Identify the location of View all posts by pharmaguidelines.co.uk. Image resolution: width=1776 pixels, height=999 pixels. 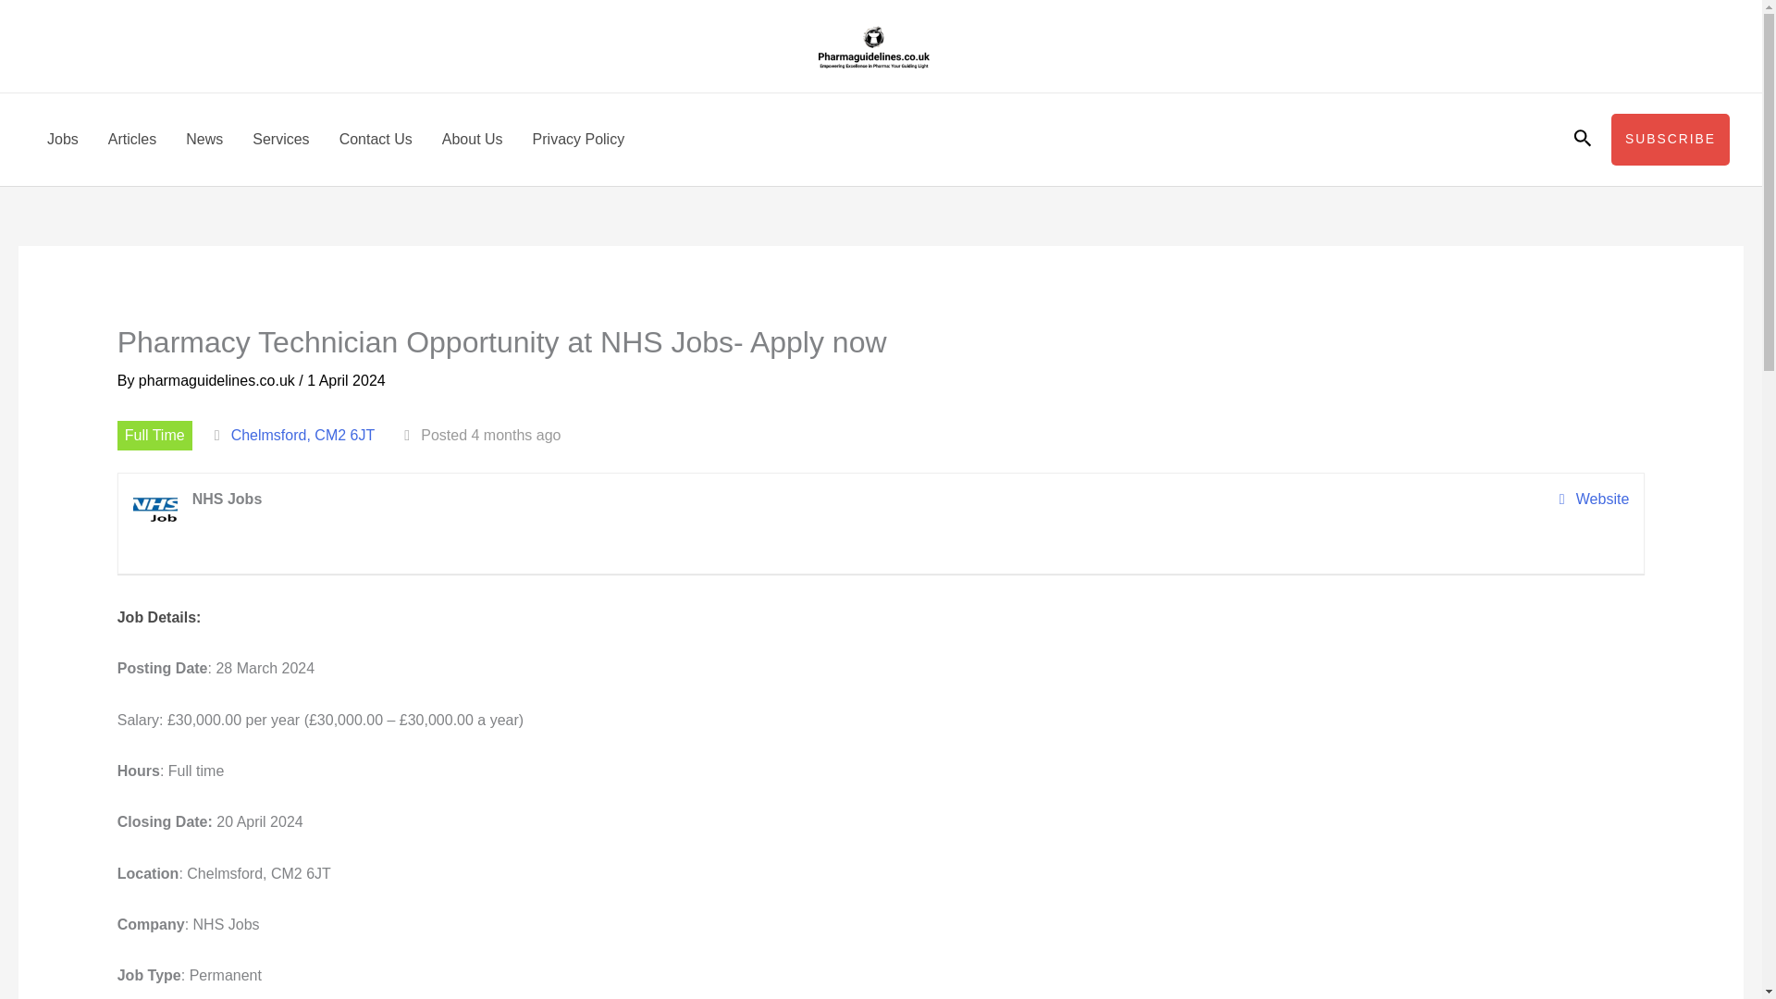
(218, 380).